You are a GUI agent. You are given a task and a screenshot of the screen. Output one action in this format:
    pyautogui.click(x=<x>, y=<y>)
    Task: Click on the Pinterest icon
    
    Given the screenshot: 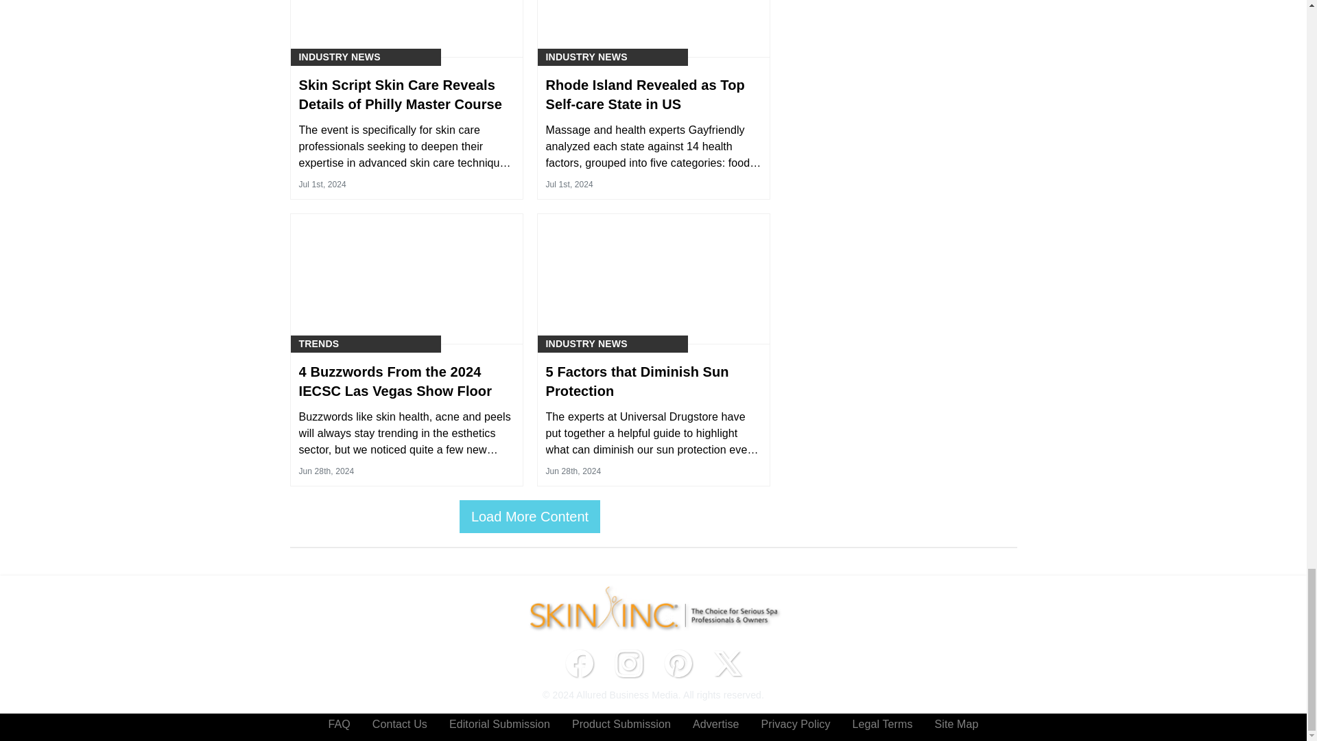 What is the action you would take?
    pyautogui.click(x=678, y=663)
    